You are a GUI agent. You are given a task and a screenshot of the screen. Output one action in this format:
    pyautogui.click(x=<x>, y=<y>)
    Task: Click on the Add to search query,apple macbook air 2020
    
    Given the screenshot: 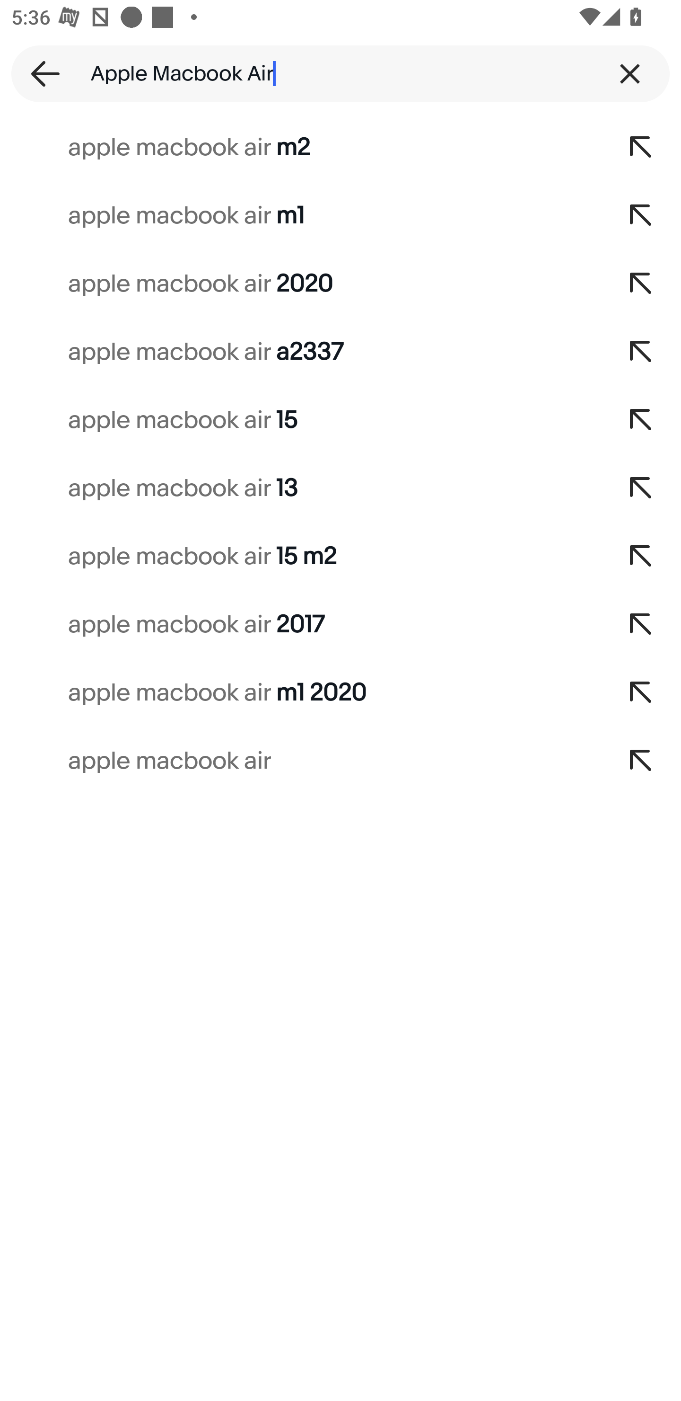 What is the action you would take?
    pyautogui.click(x=641, y=283)
    